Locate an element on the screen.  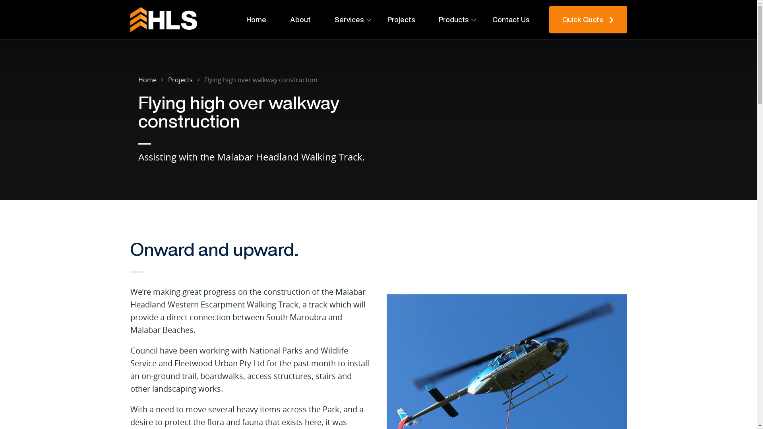
Home is located at coordinates (256, 20).